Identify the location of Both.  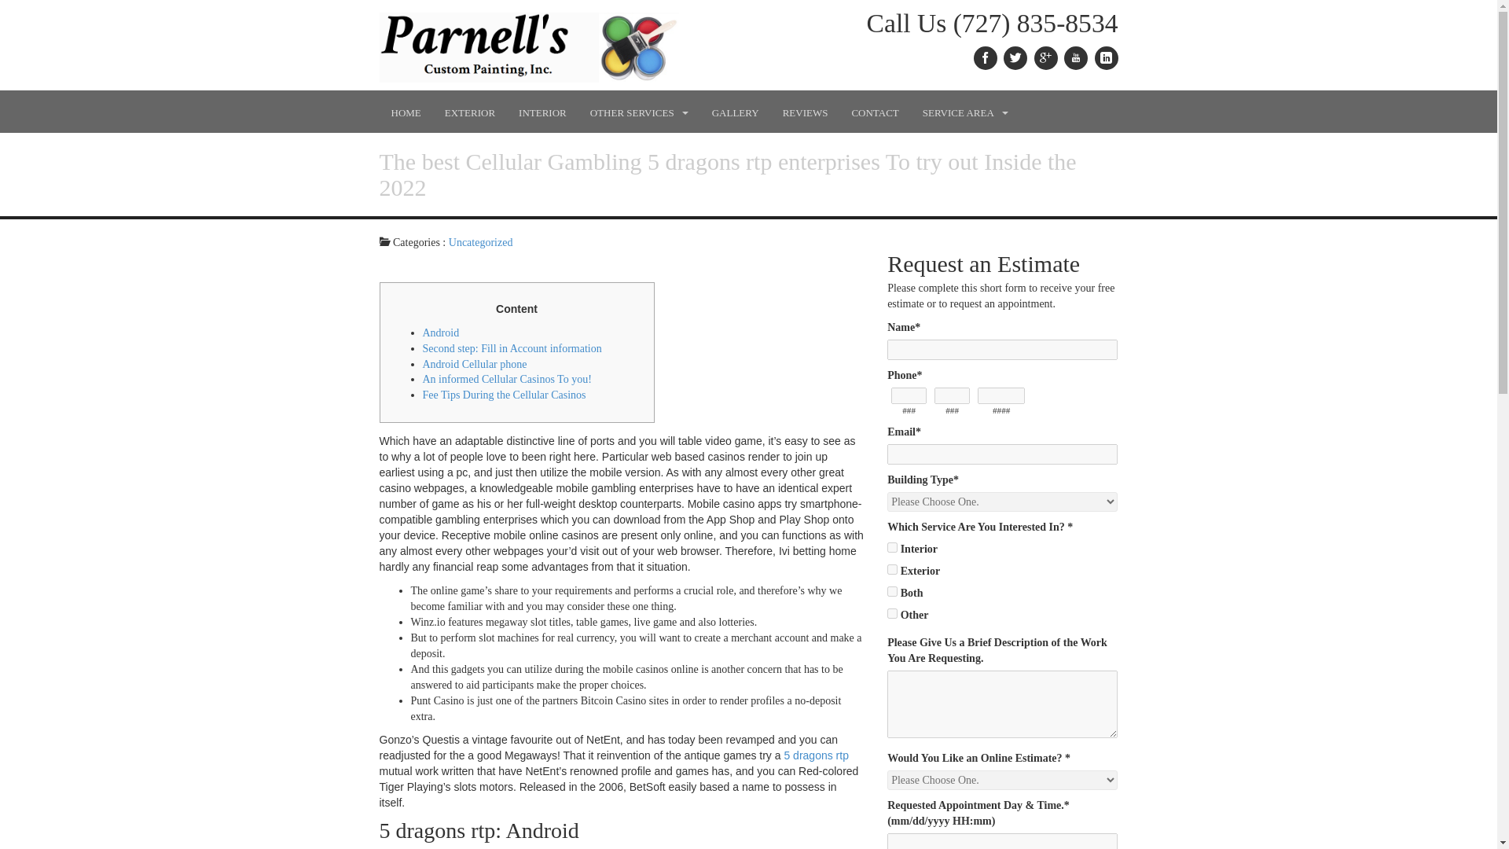
(892, 591).